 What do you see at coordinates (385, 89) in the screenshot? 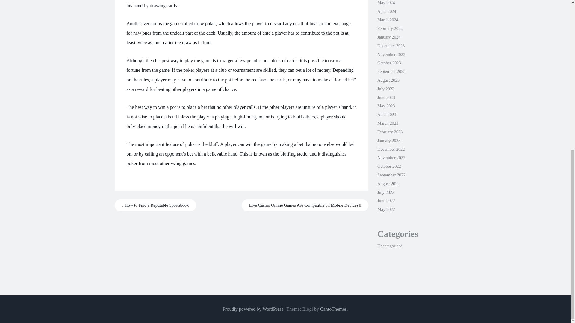
I see `July 2023` at bounding box center [385, 89].